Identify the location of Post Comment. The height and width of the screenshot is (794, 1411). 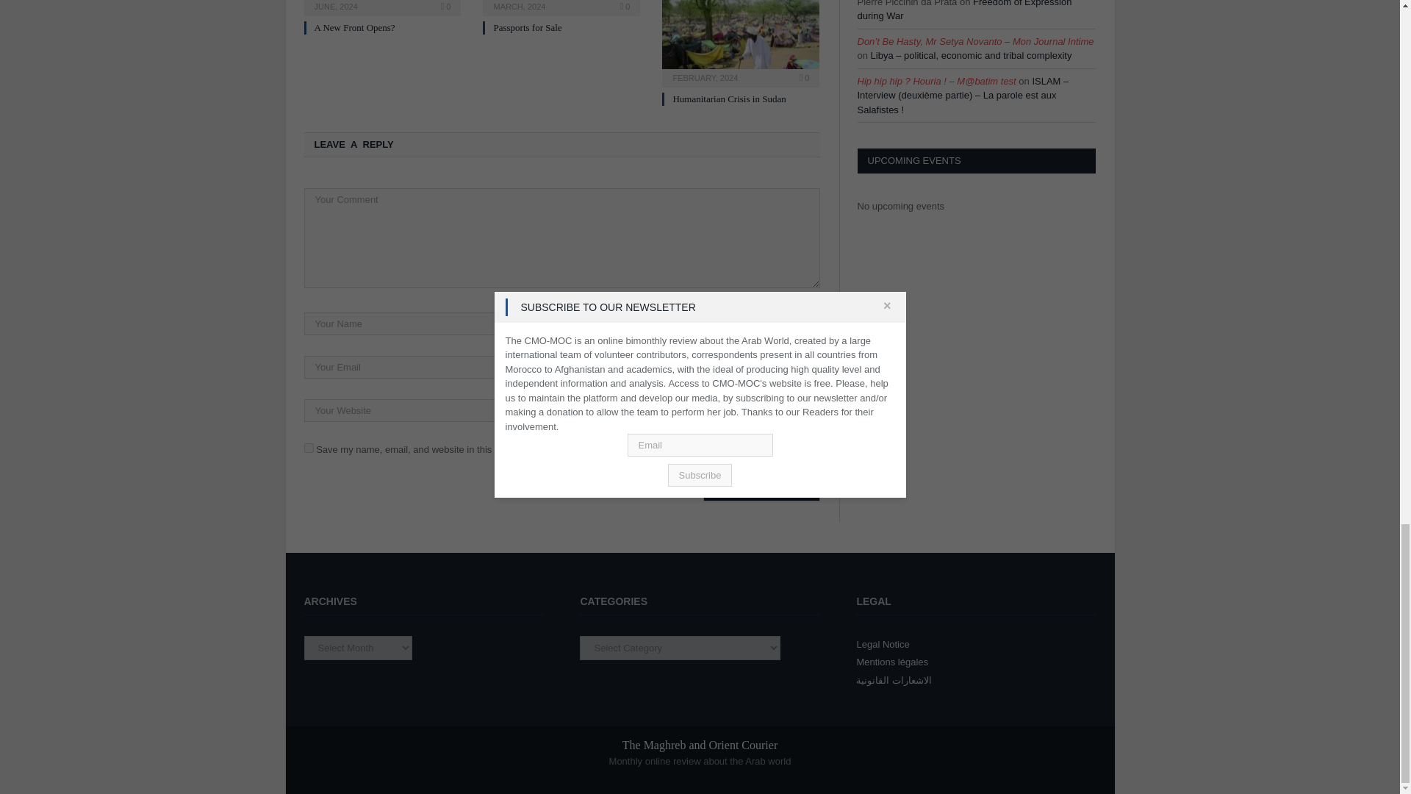
(761, 490).